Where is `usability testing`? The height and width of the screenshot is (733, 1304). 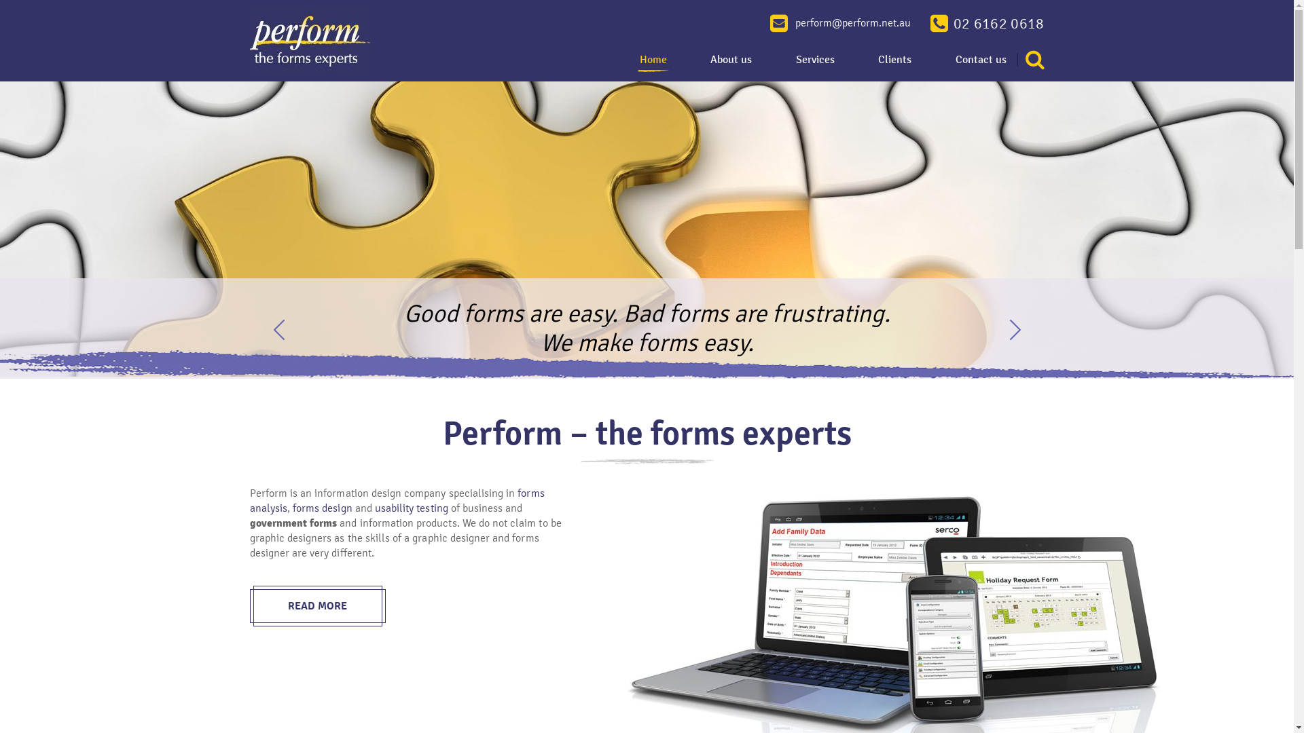
usability testing is located at coordinates (412, 508).